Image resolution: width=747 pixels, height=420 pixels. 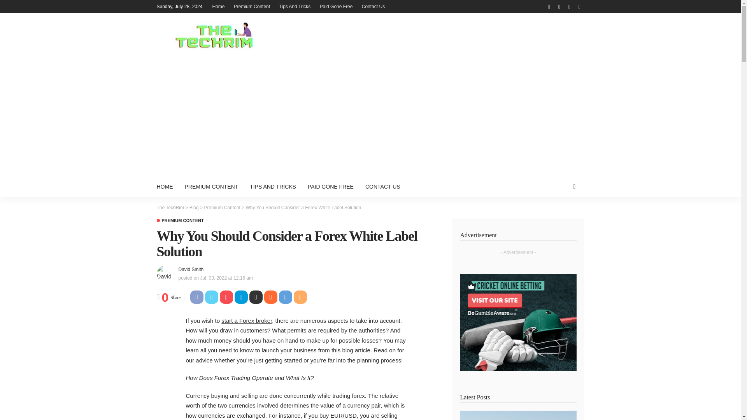 I want to click on Premium Content, so click(x=252, y=6).